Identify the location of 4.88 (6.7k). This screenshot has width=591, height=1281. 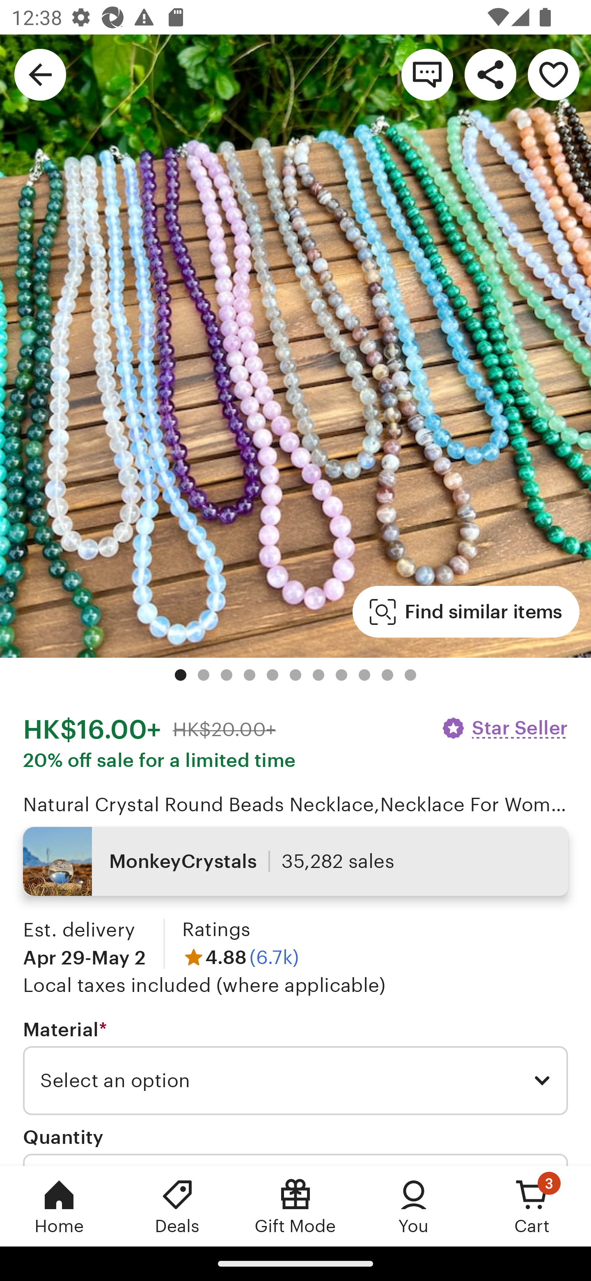
(241, 957).